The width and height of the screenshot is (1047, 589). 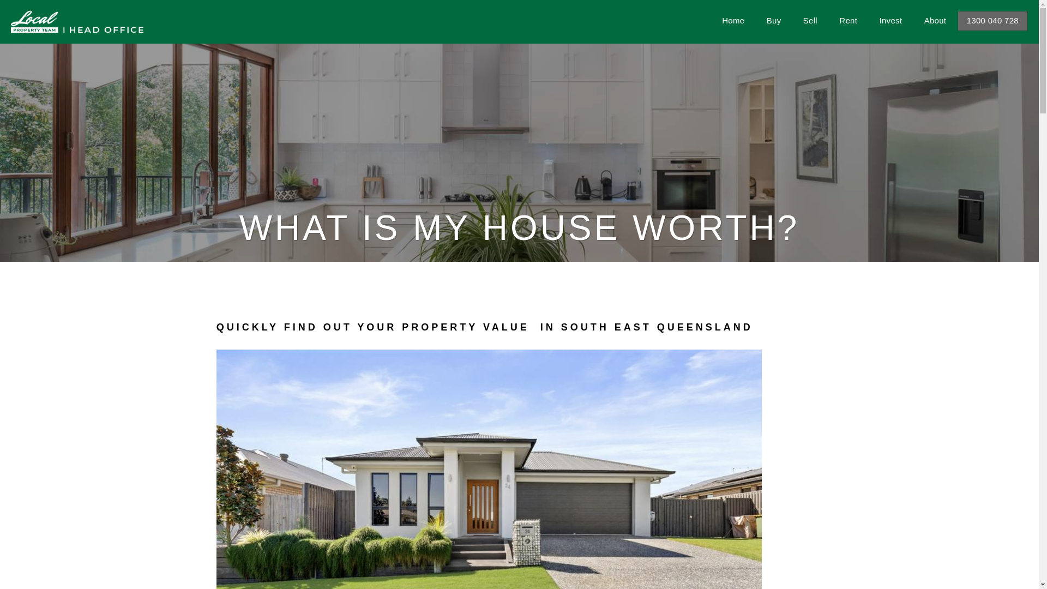 What do you see at coordinates (733, 21) in the screenshot?
I see `Home` at bounding box center [733, 21].